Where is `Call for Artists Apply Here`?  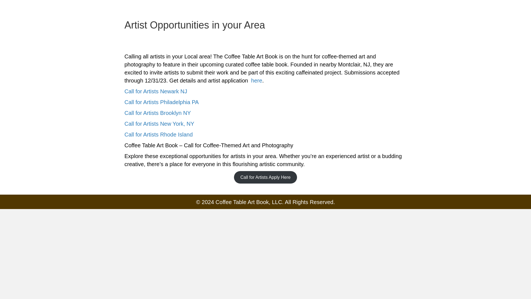
Call for Artists Apply Here is located at coordinates (265, 177).